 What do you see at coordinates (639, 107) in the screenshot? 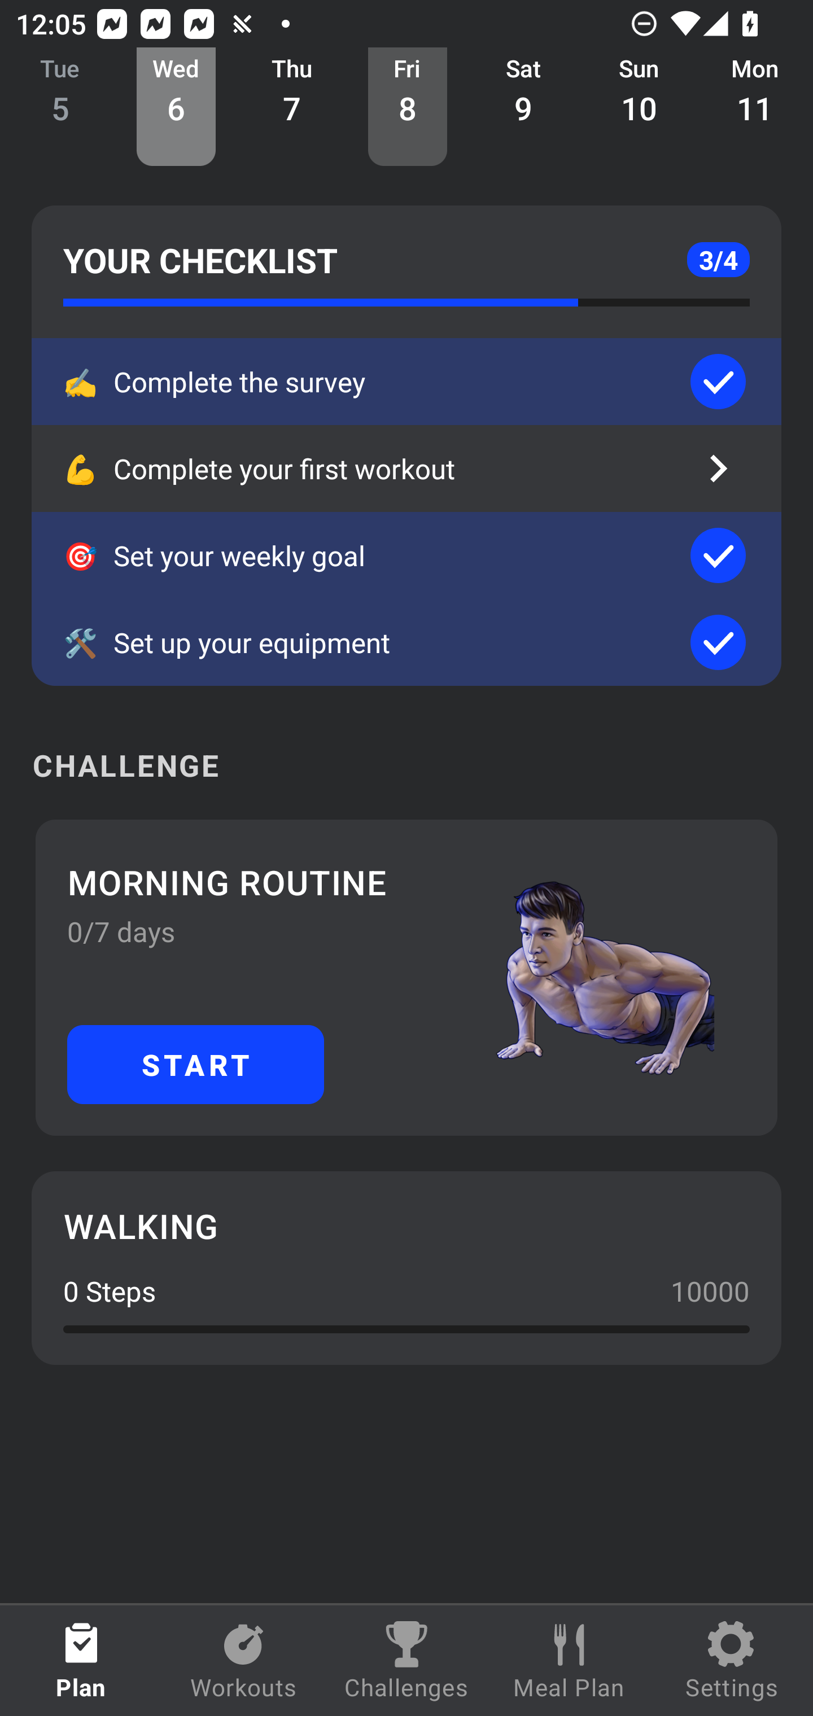
I see `Sun 10` at bounding box center [639, 107].